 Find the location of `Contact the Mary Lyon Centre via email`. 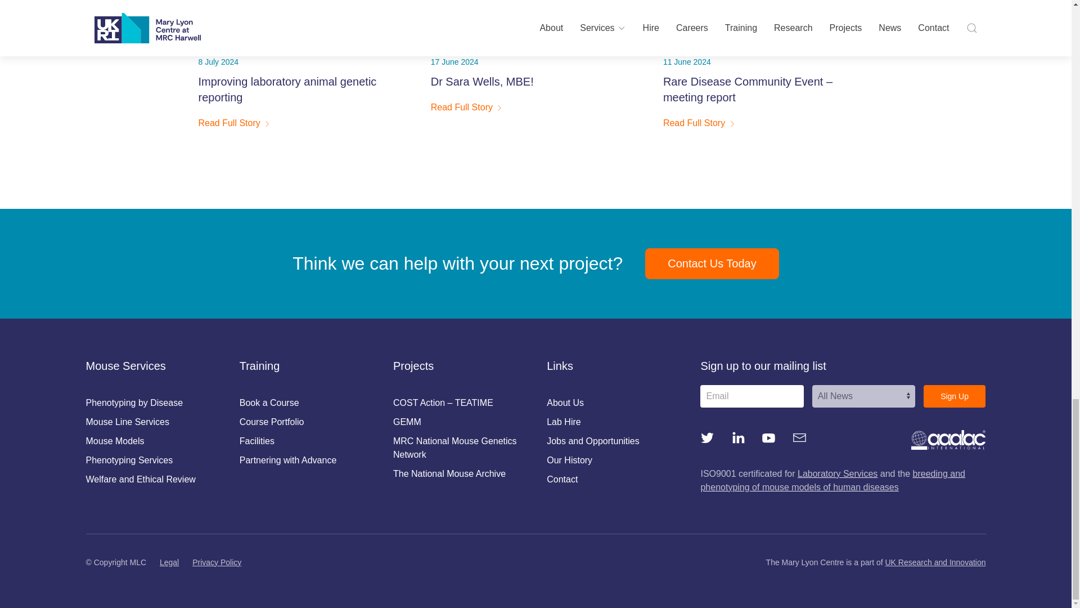

Contact the Mary Lyon Centre via email is located at coordinates (800, 437).